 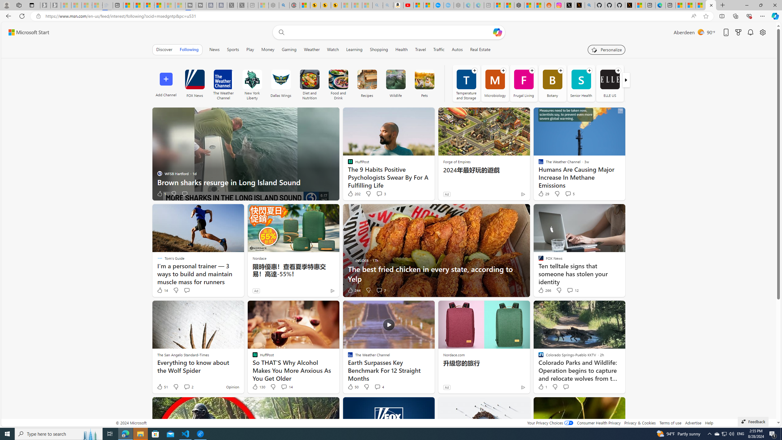 I want to click on Open settings, so click(x=763, y=32).